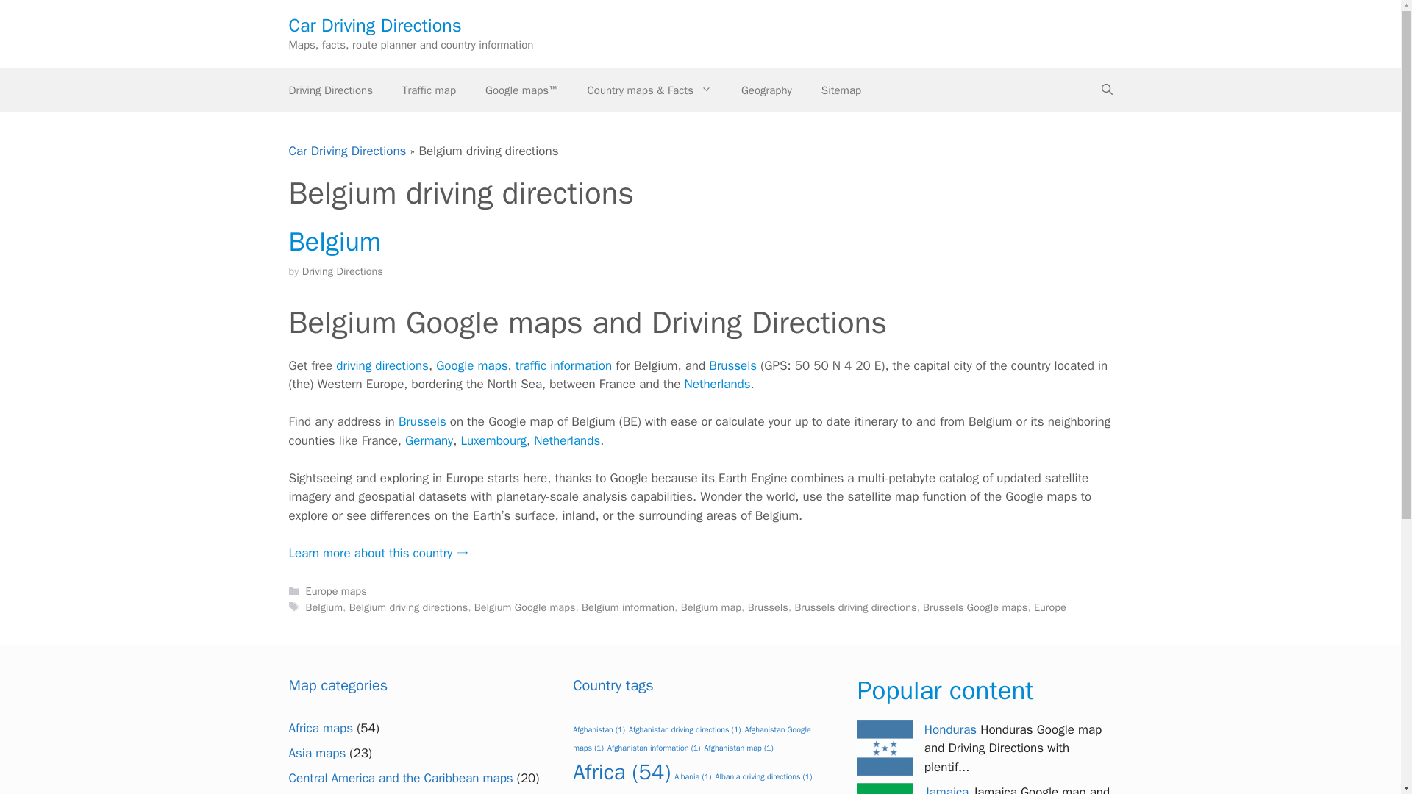  What do you see at coordinates (841, 90) in the screenshot?
I see `Sitemap` at bounding box center [841, 90].